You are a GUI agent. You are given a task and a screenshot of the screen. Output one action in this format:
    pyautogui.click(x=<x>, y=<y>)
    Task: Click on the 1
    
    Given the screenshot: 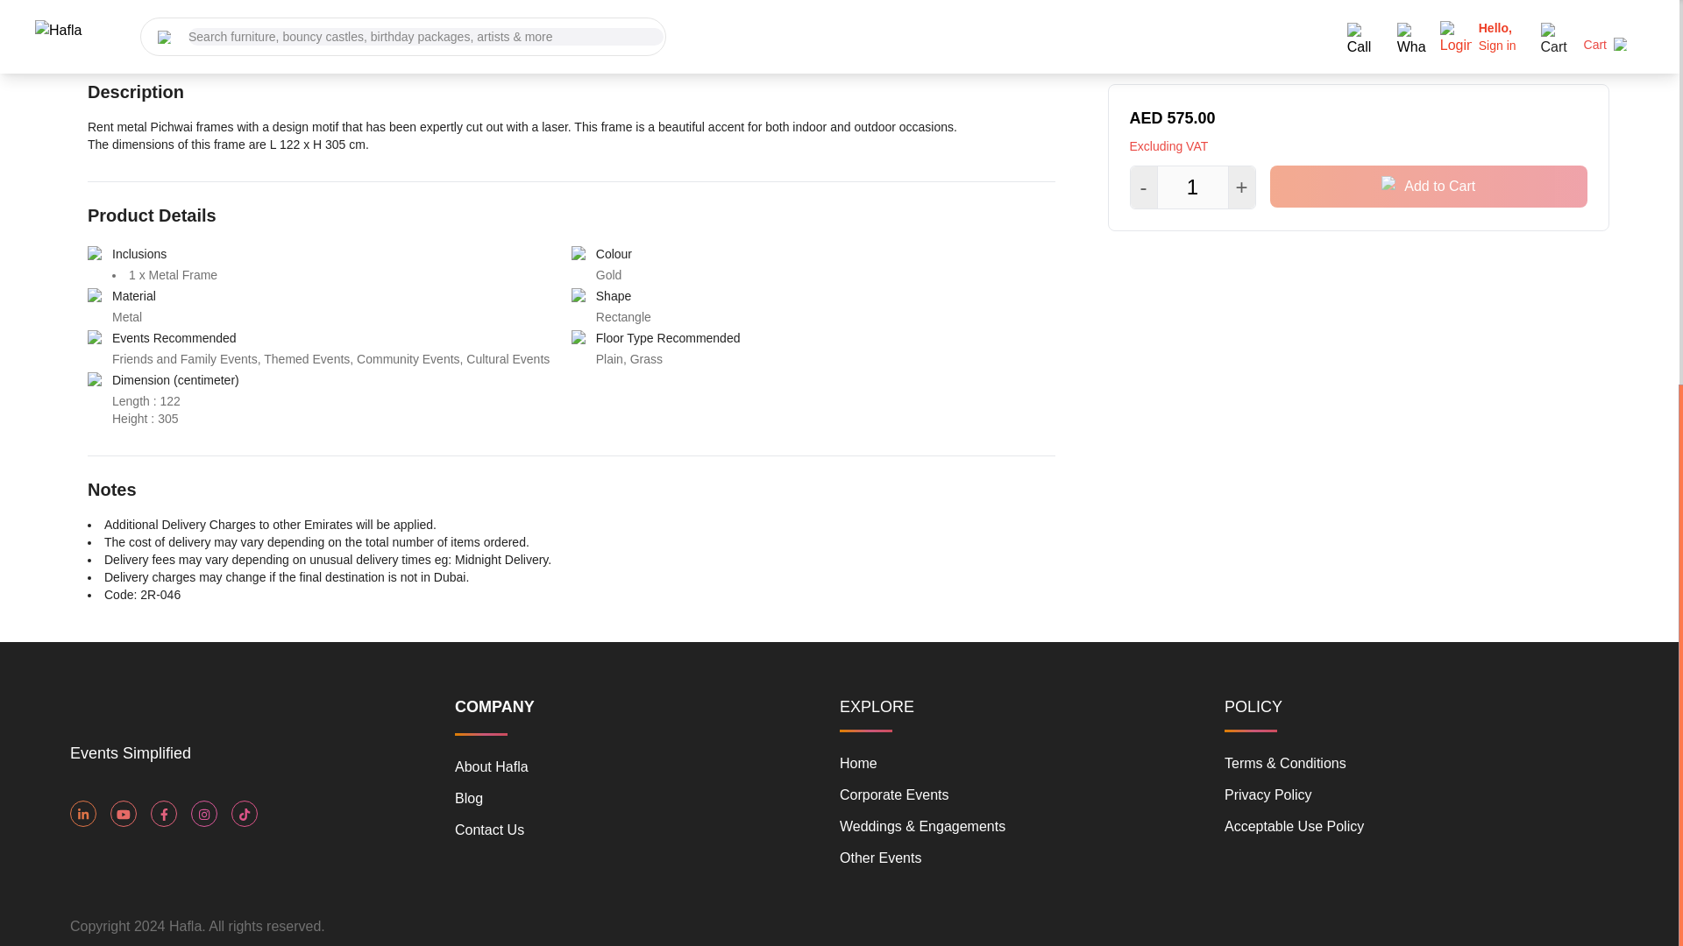 What is the action you would take?
    pyautogui.click(x=1192, y=88)
    